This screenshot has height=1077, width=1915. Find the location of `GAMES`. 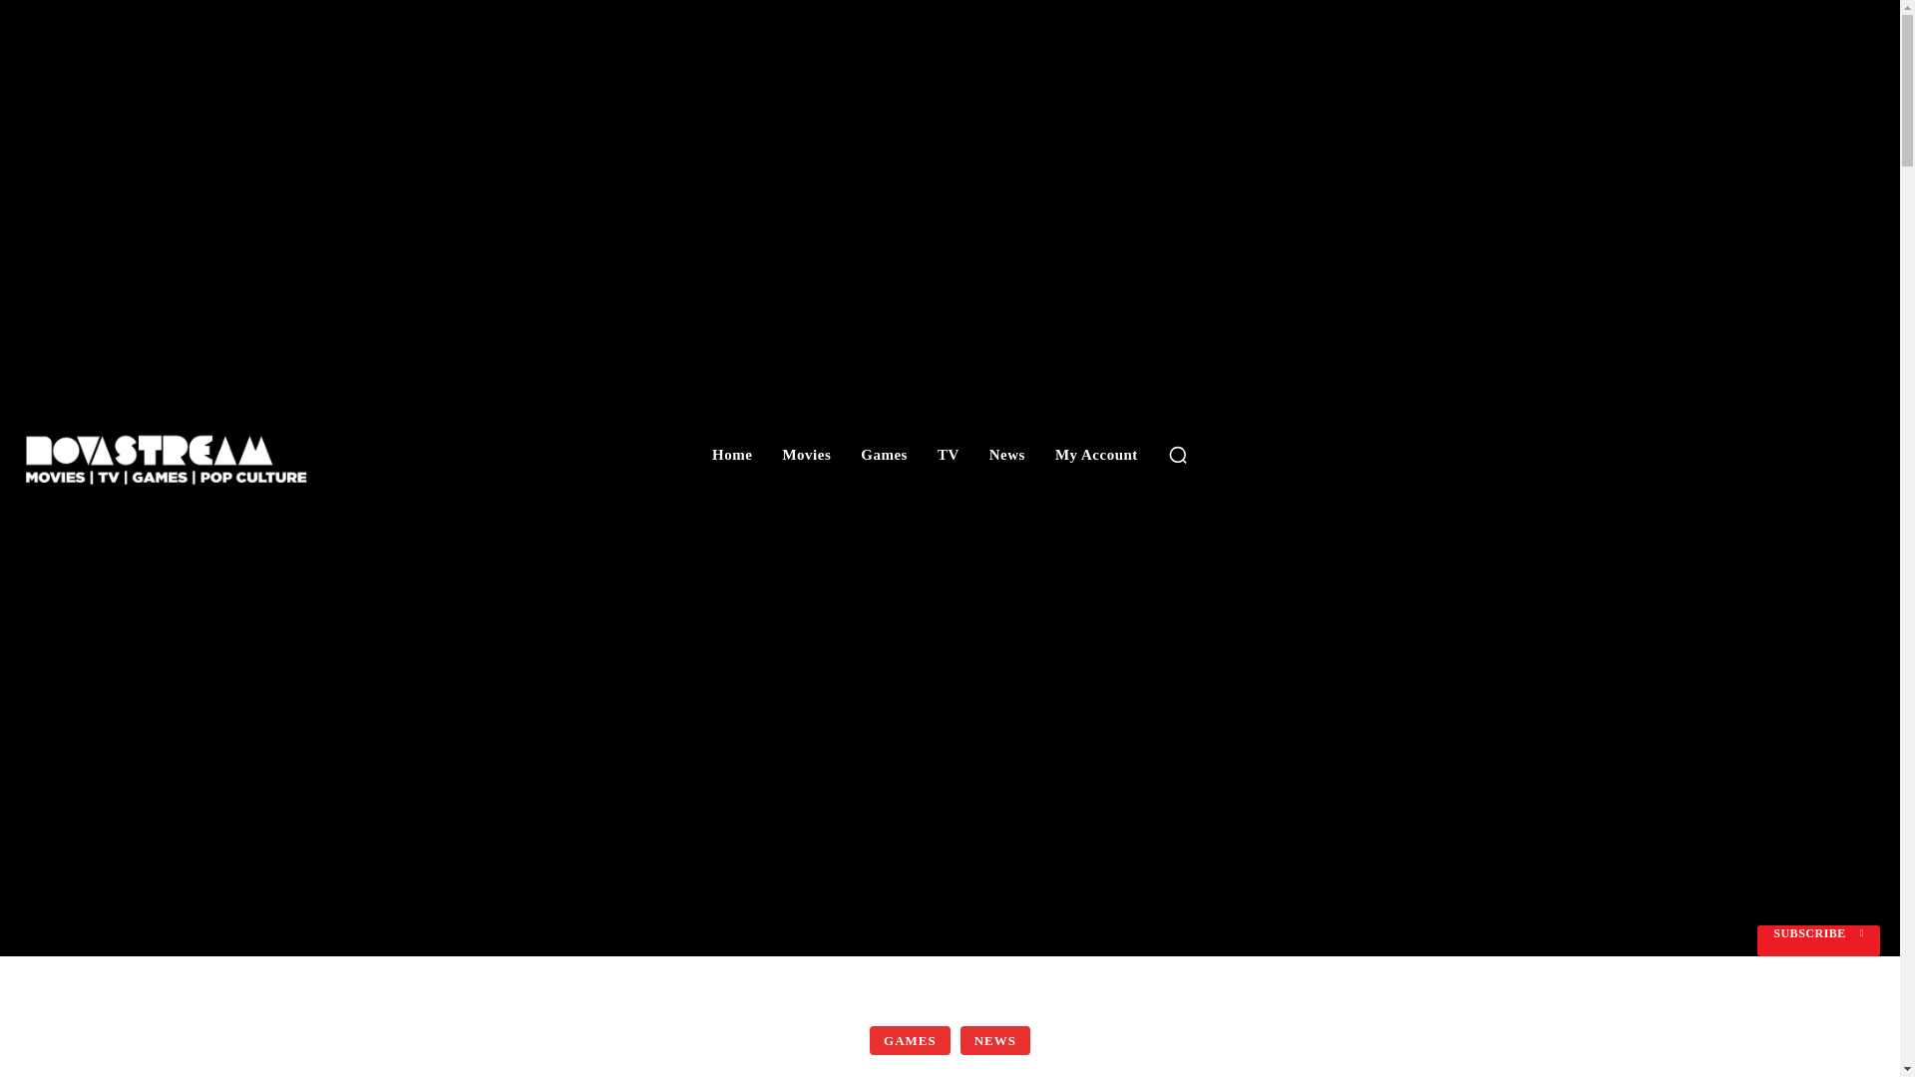

GAMES is located at coordinates (910, 1041).